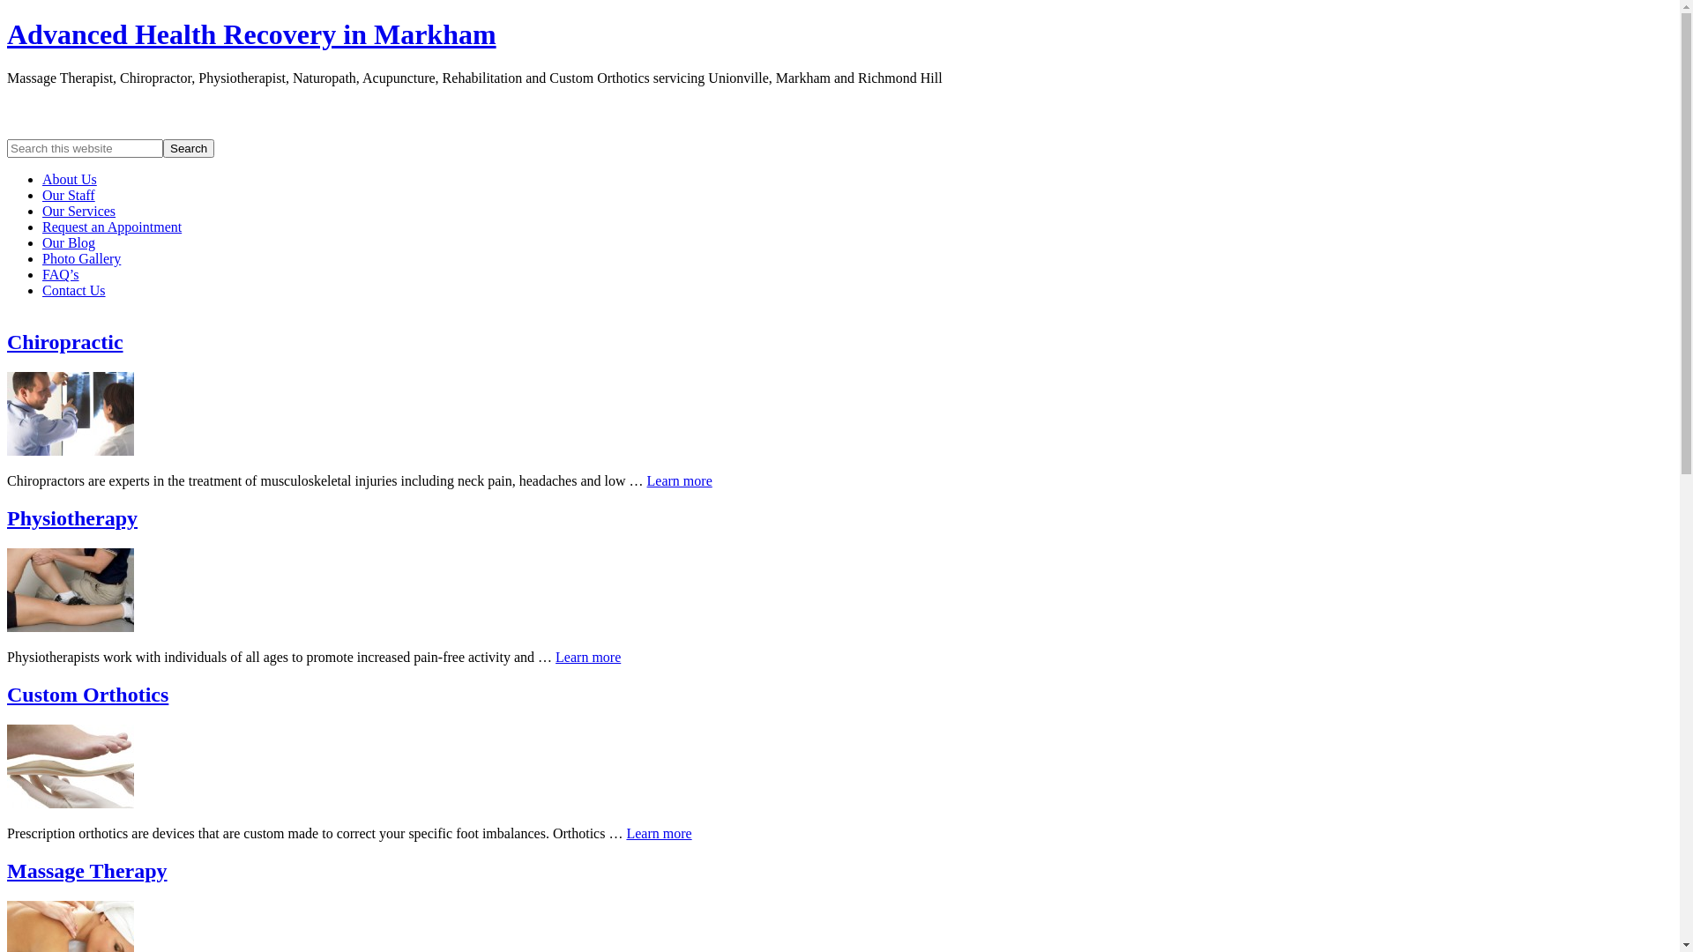 Image resolution: width=1693 pixels, height=952 pixels. Describe the element at coordinates (72, 518) in the screenshot. I see `Physiotherapy` at that location.